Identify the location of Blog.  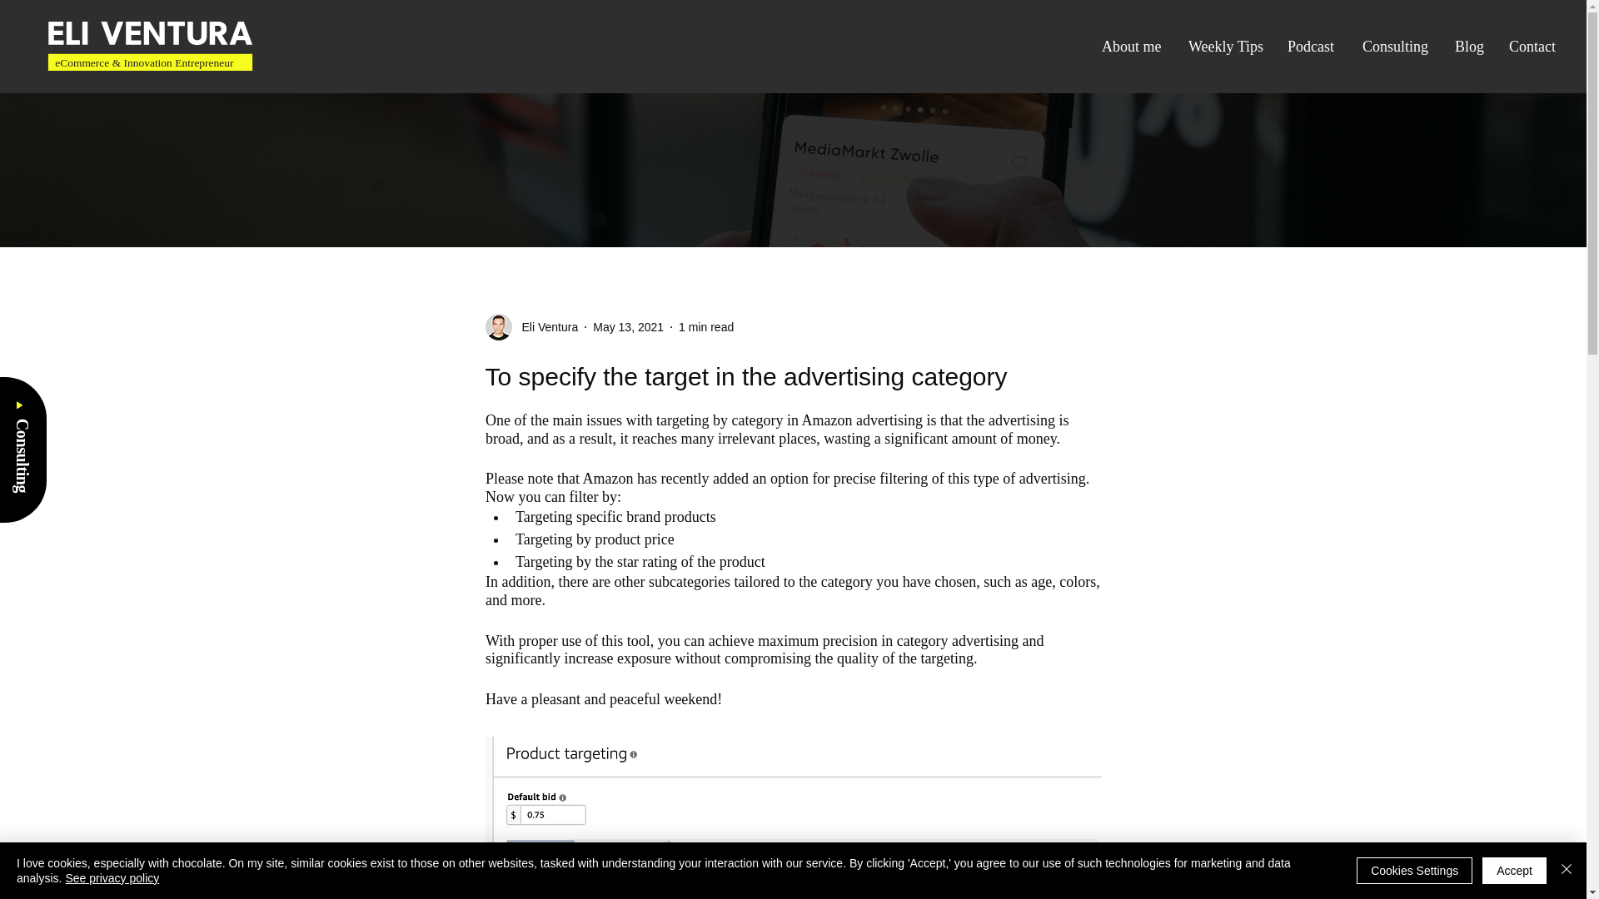
(1469, 47).